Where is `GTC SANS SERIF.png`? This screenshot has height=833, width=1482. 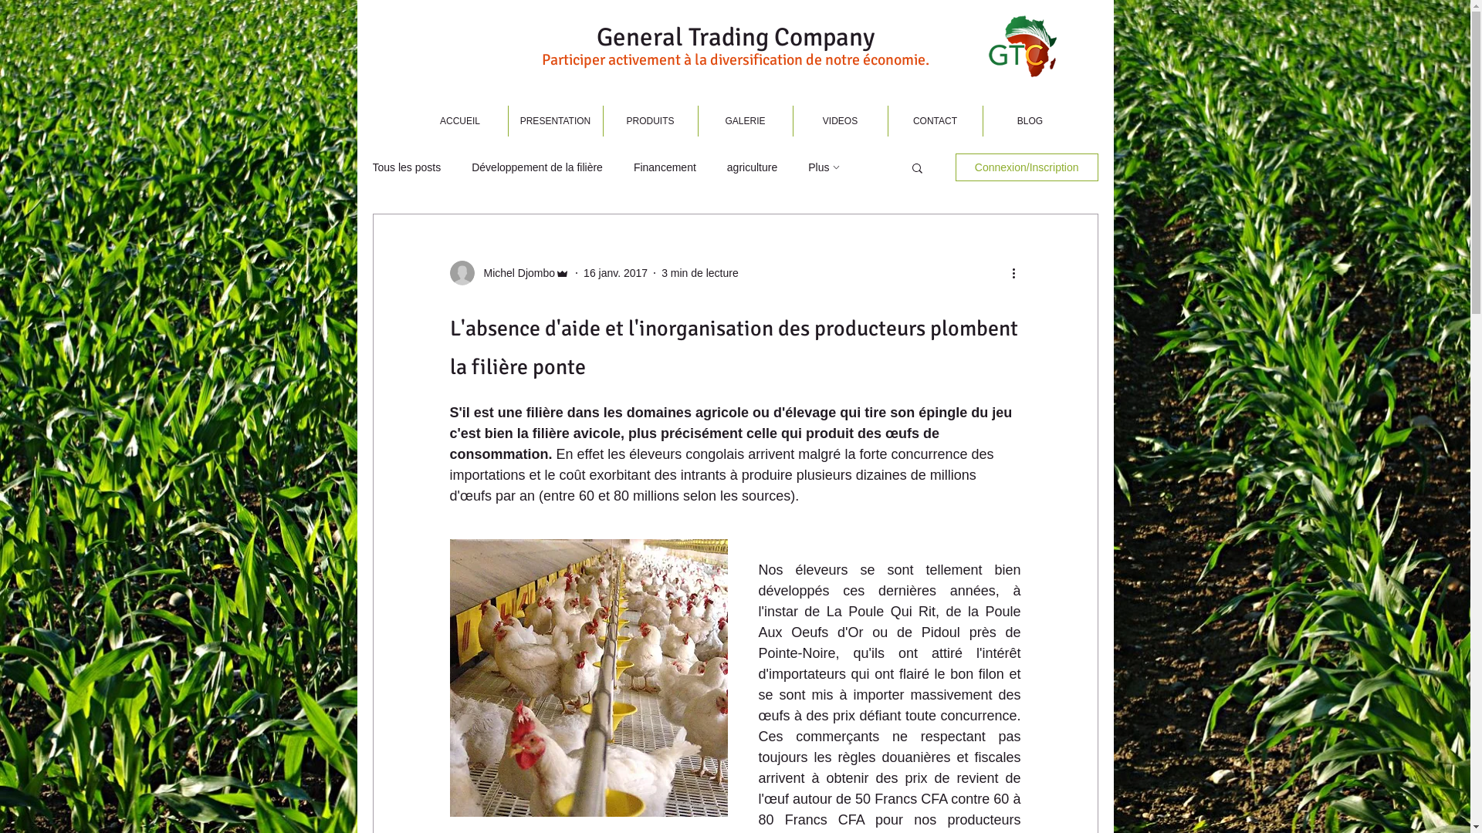 GTC SANS SERIF.png is located at coordinates (1025, 46).